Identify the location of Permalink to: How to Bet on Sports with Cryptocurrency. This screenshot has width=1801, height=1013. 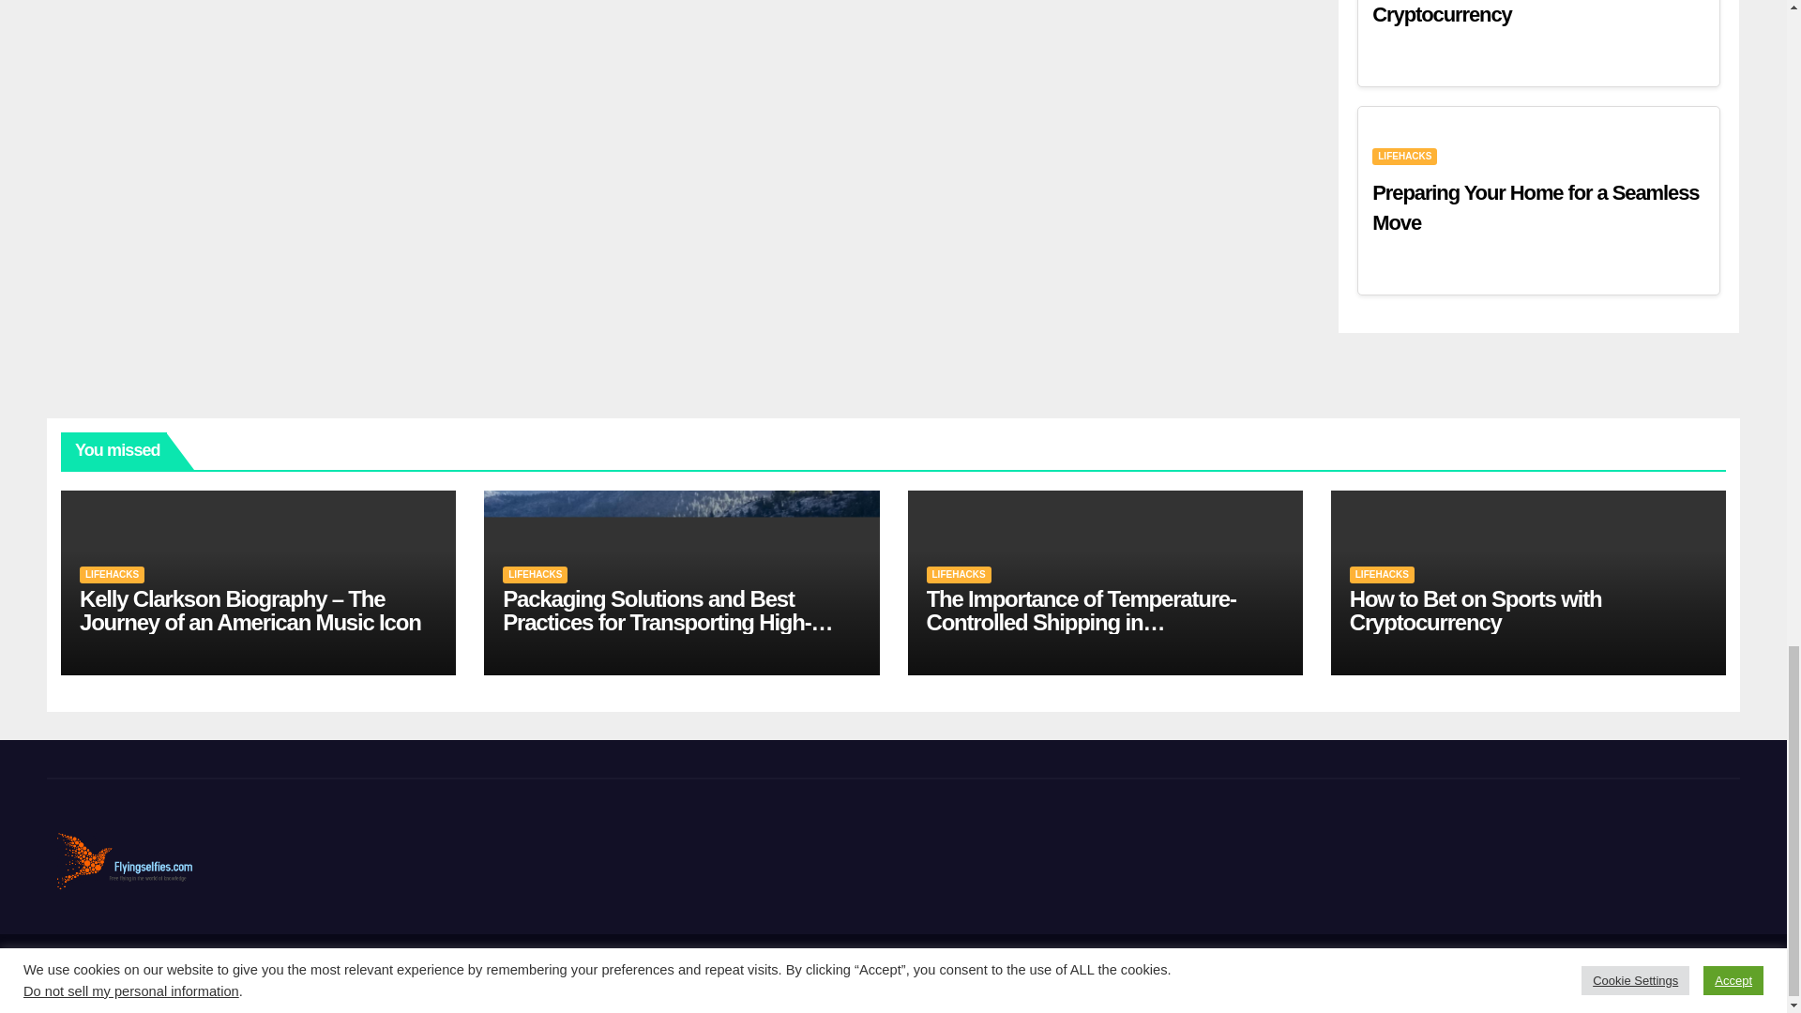
(1476, 611).